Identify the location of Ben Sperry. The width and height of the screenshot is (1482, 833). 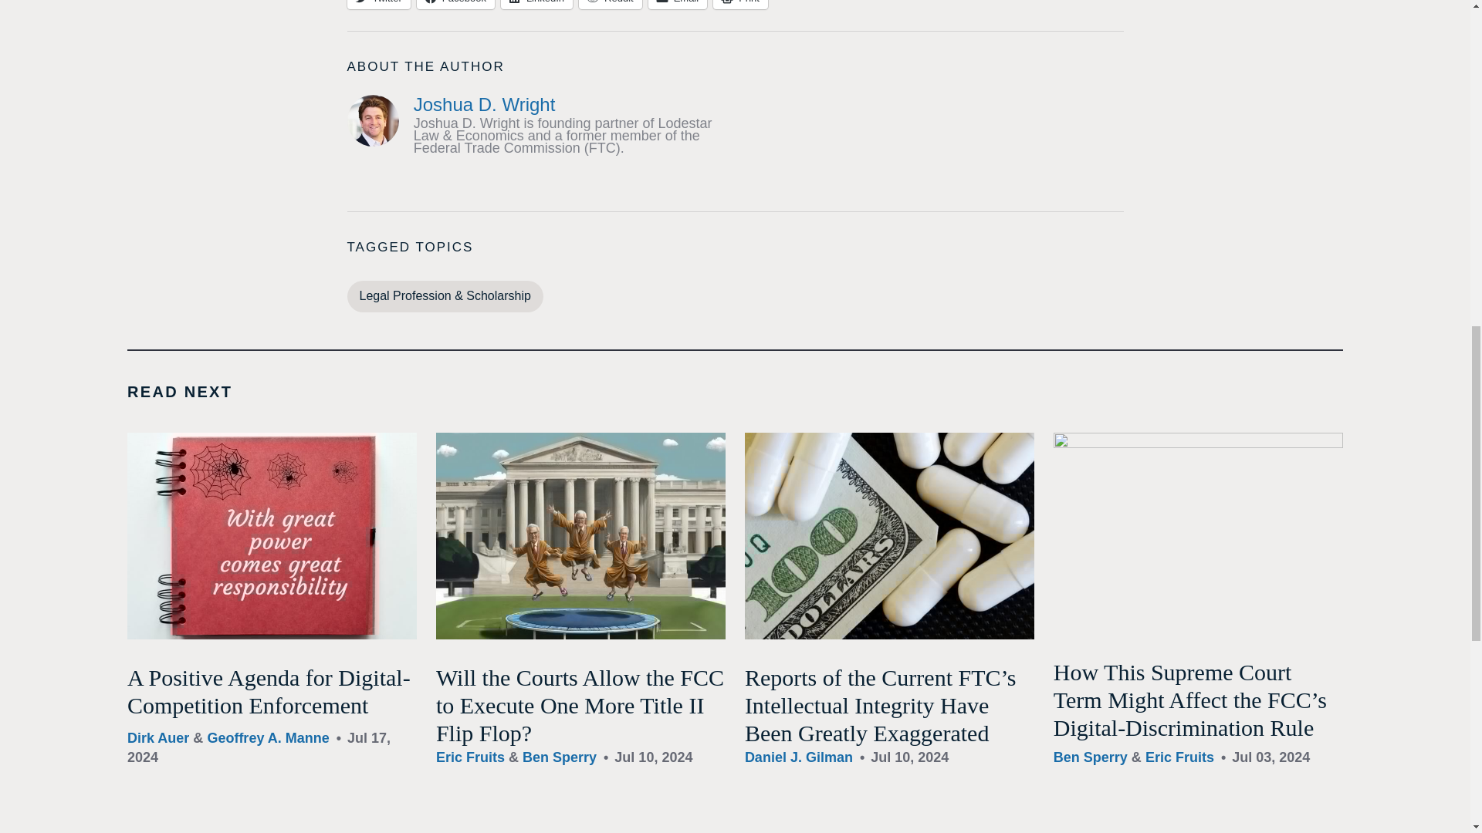
(560, 757).